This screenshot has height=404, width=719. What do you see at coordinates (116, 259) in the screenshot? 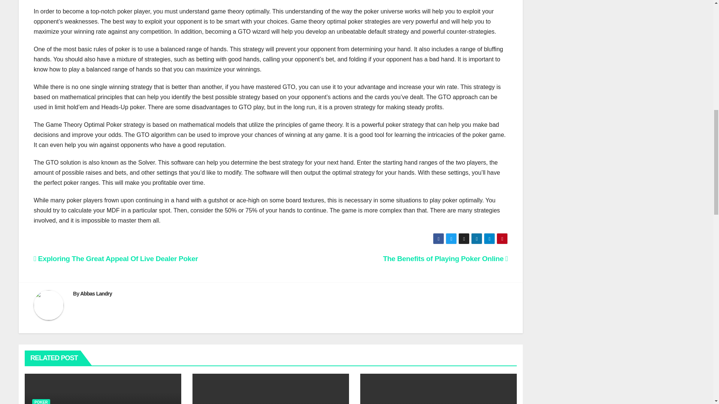
I see `Exploring The Great Appeal Of Live Dealer Poker` at bounding box center [116, 259].